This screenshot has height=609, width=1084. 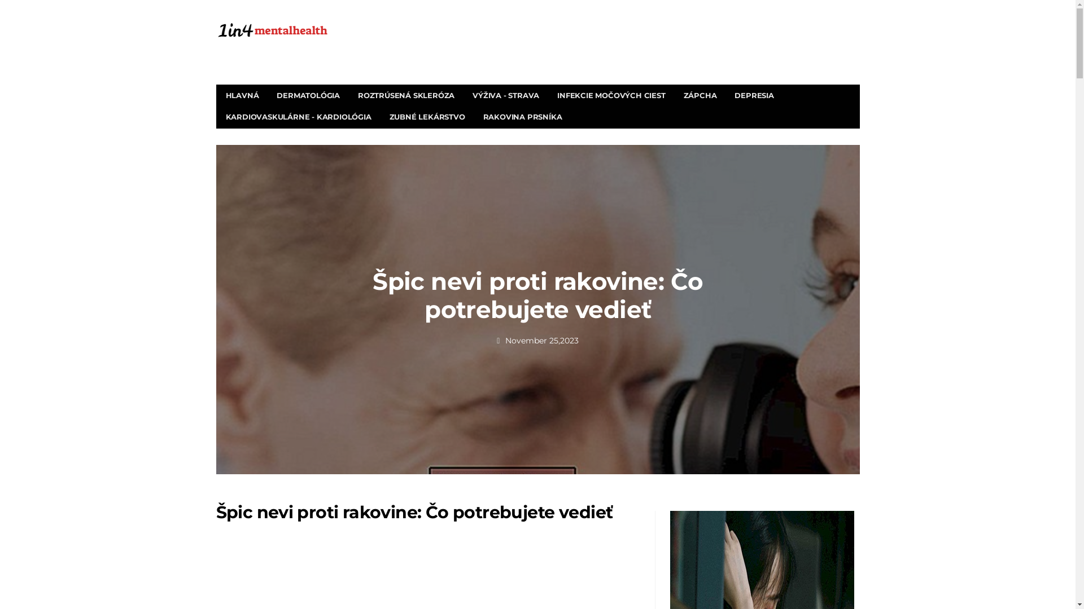 I want to click on DEPRESIA, so click(x=754, y=96).